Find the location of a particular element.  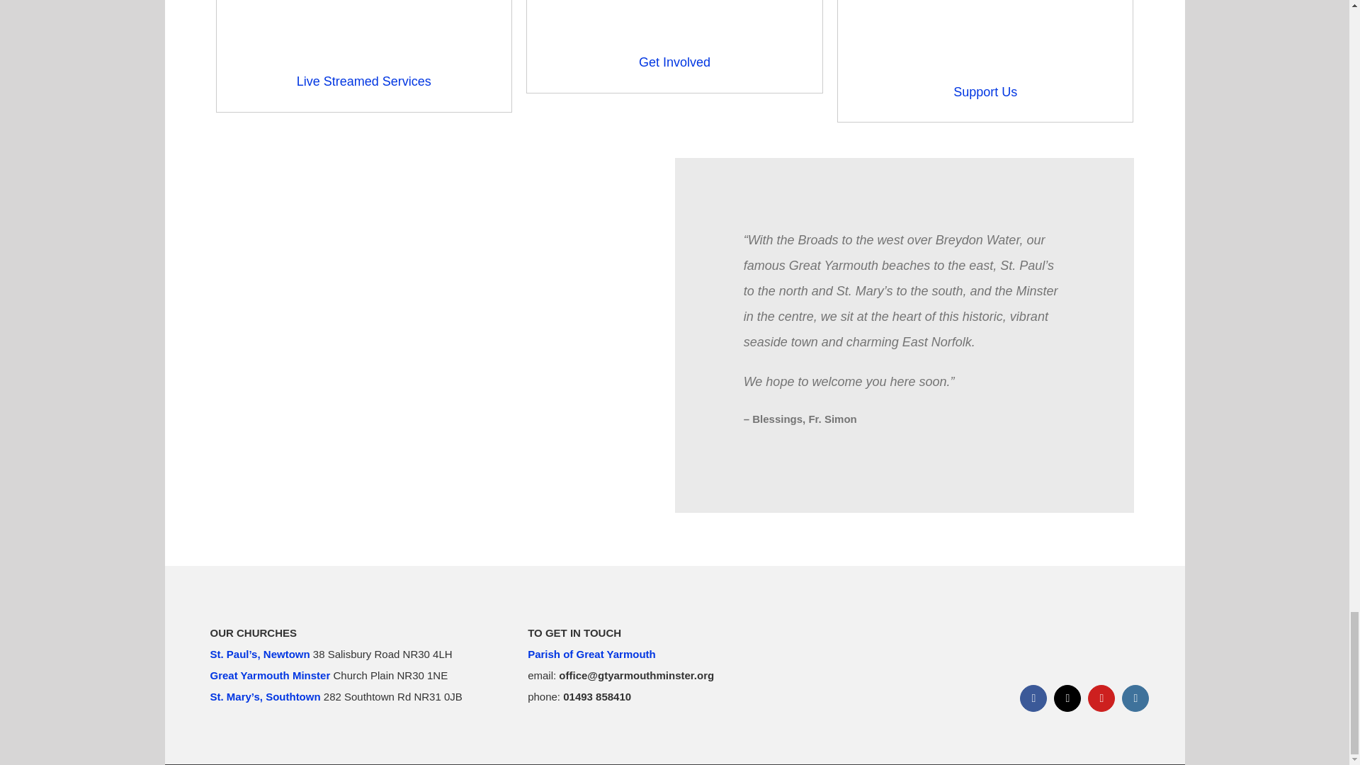

X is located at coordinates (1067, 698).